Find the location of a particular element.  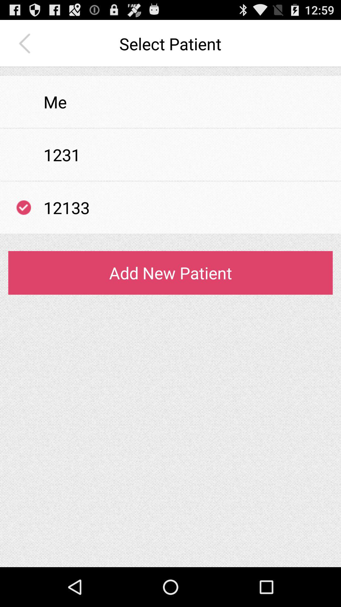

select add new patient item is located at coordinates (170, 273).